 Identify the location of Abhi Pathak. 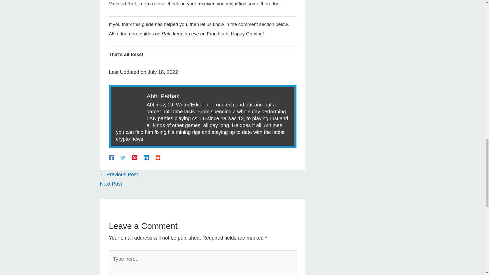
(163, 96).